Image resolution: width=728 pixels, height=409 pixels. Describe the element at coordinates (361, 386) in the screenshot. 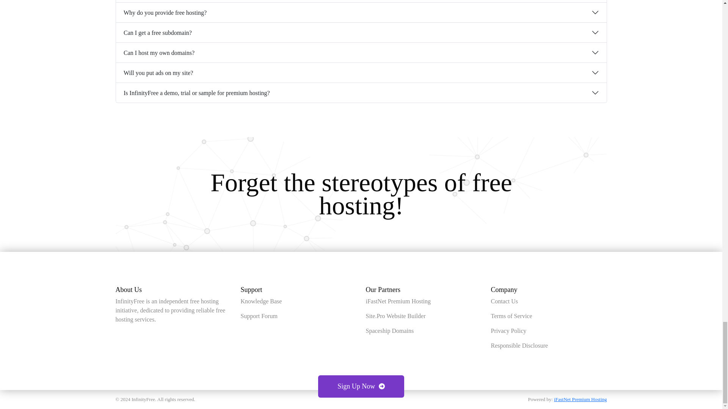

I see `Sign Up Now` at that location.